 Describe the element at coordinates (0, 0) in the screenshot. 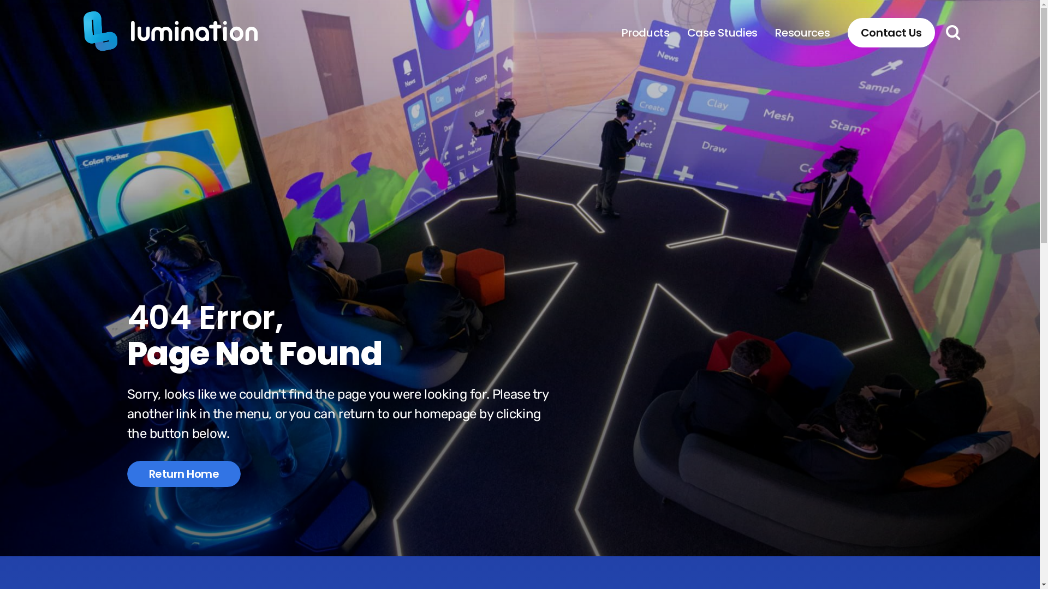

I see `Skip to content` at that location.